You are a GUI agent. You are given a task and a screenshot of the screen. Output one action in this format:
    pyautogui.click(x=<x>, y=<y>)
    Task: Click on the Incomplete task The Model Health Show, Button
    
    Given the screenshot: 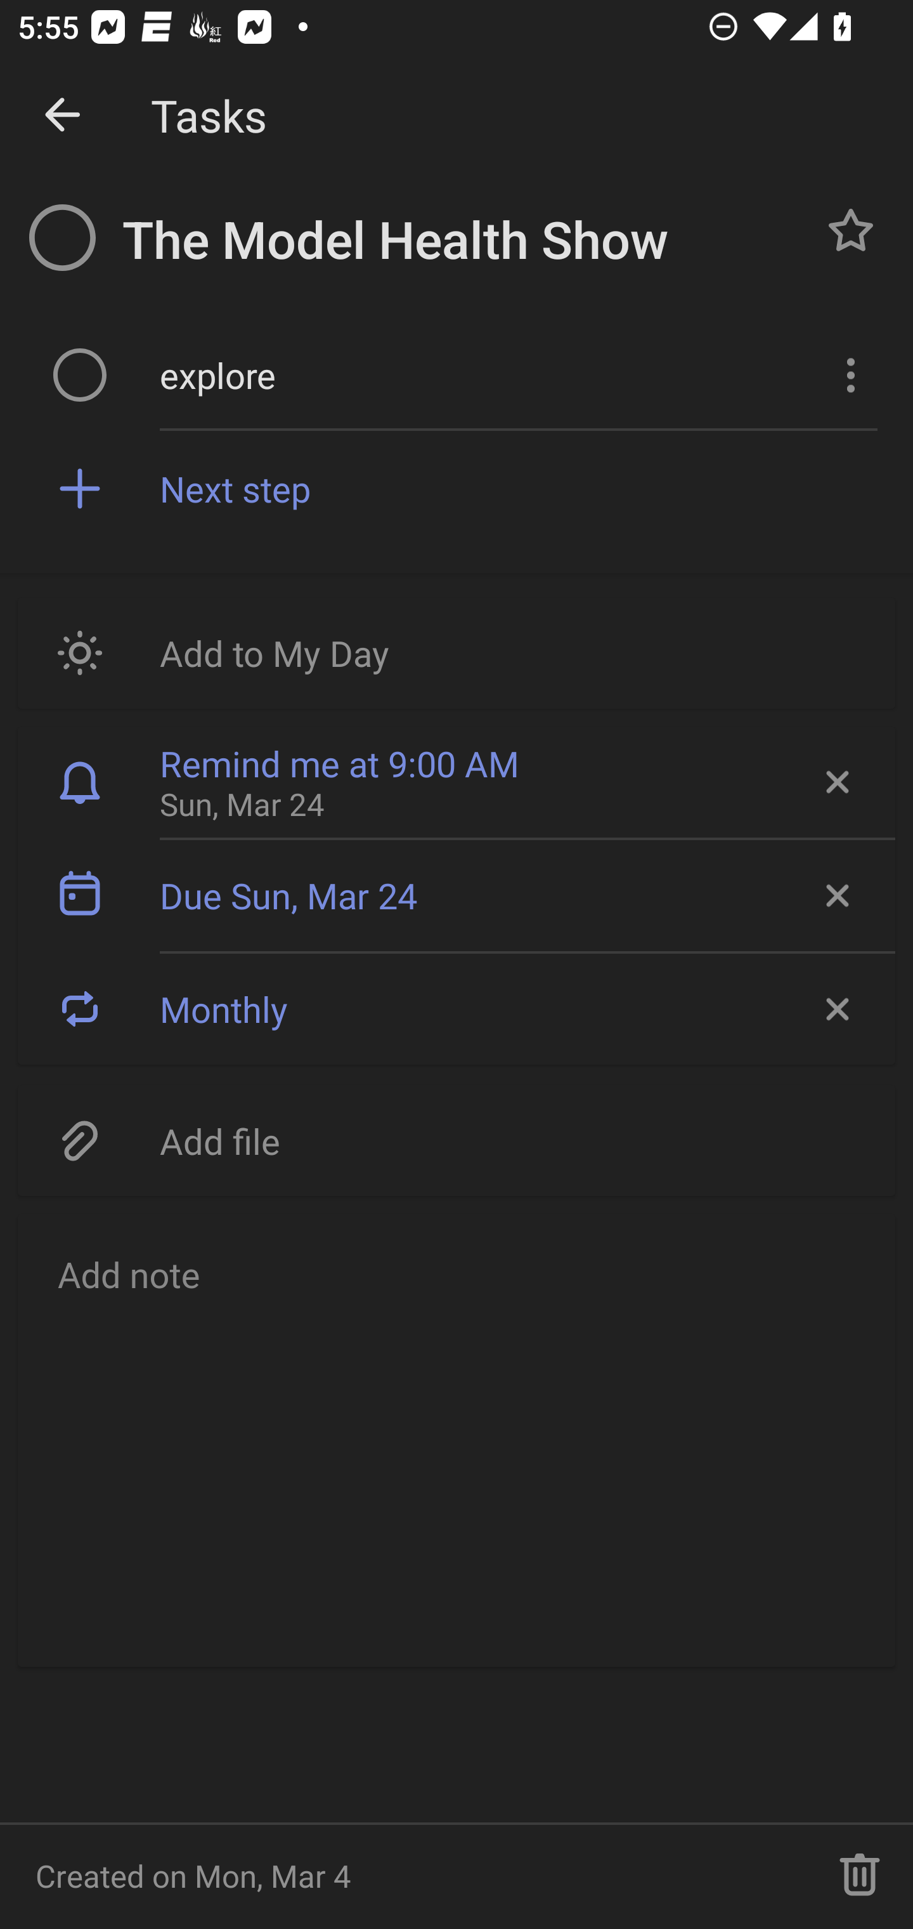 What is the action you would take?
    pyautogui.click(x=62, y=237)
    